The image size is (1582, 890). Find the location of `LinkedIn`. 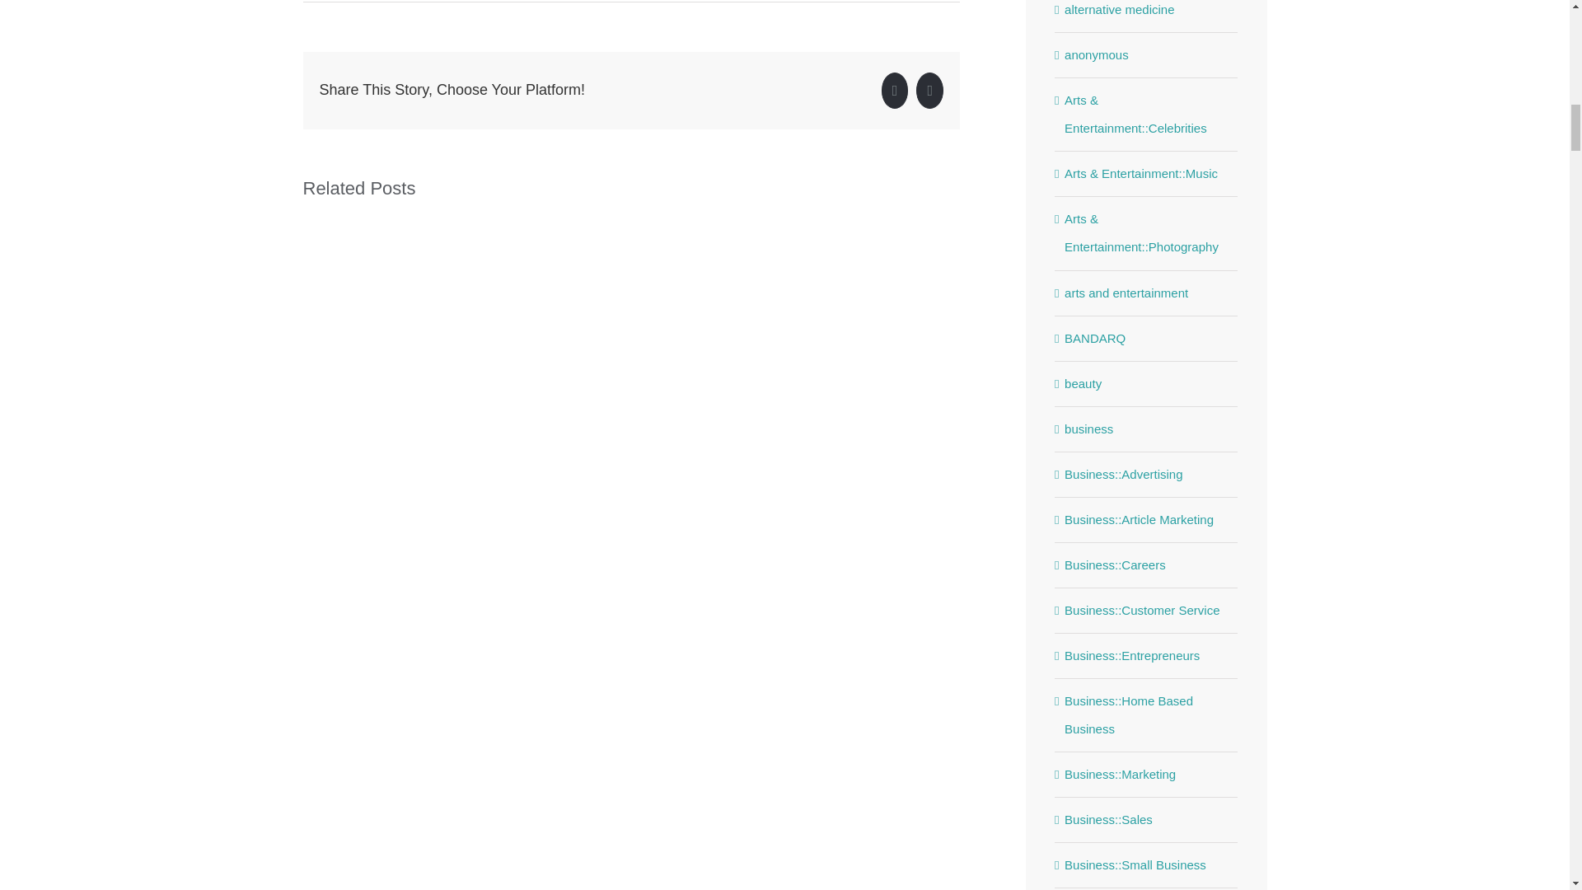

LinkedIn is located at coordinates (929, 90).